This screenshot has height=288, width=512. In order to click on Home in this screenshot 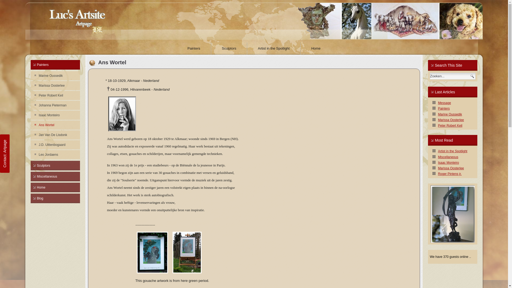, I will do `click(55, 187)`.